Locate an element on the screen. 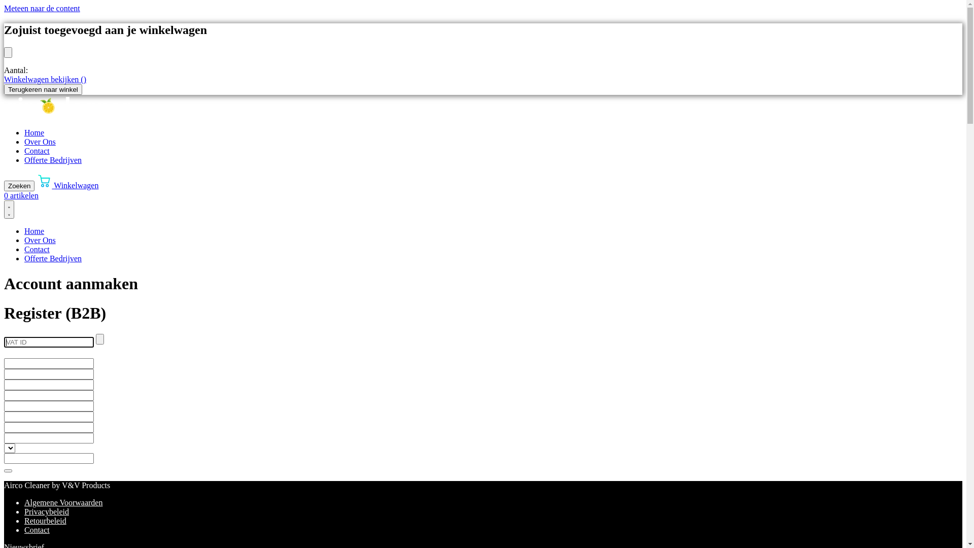 Image resolution: width=974 pixels, height=548 pixels. Contact is located at coordinates (37, 151).